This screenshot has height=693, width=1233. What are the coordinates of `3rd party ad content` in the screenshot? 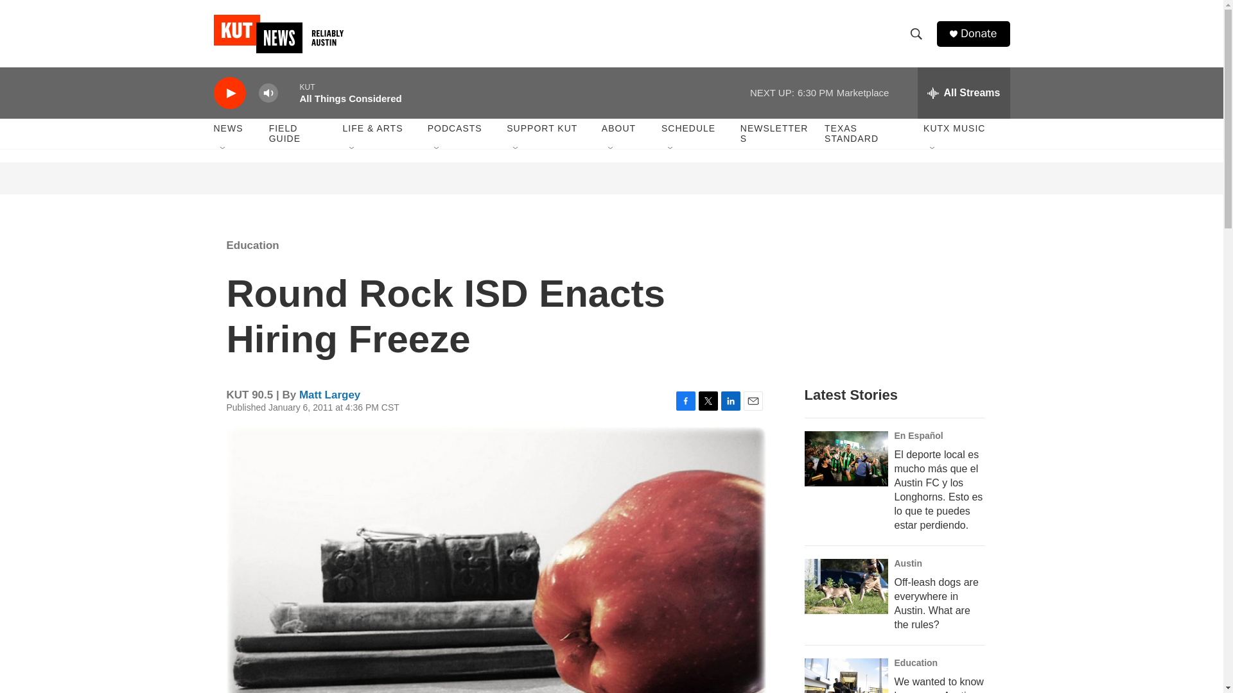 It's located at (612, 178).